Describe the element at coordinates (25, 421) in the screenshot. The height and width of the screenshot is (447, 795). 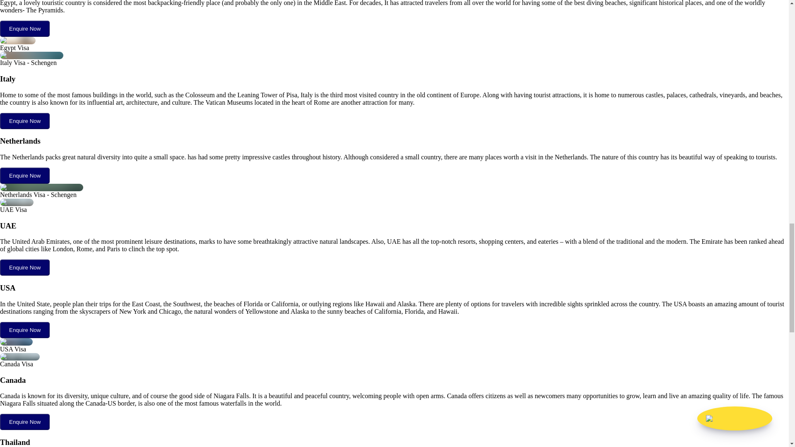
I see `Enquire Now` at that location.